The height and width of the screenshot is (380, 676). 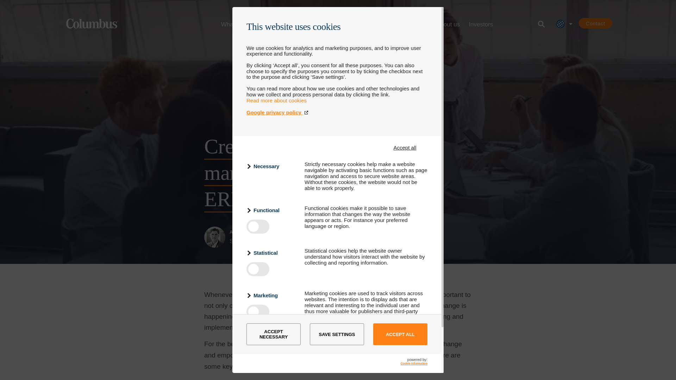 What do you see at coordinates (271, 253) in the screenshot?
I see `Statistical` at bounding box center [271, 253].